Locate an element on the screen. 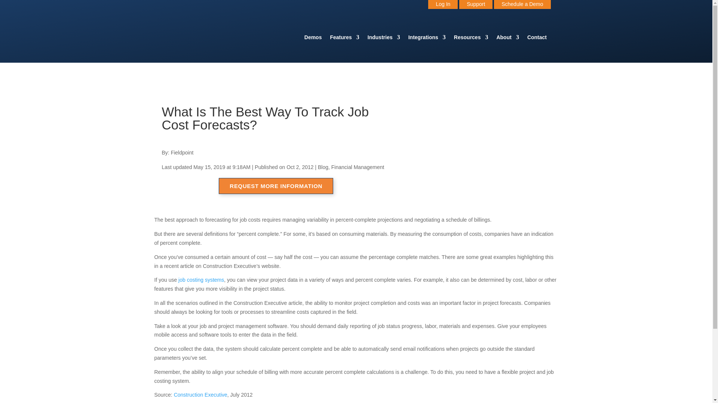 The height and width of the screenshot is (403, 718). Log In is located at coordinates (443, 4).